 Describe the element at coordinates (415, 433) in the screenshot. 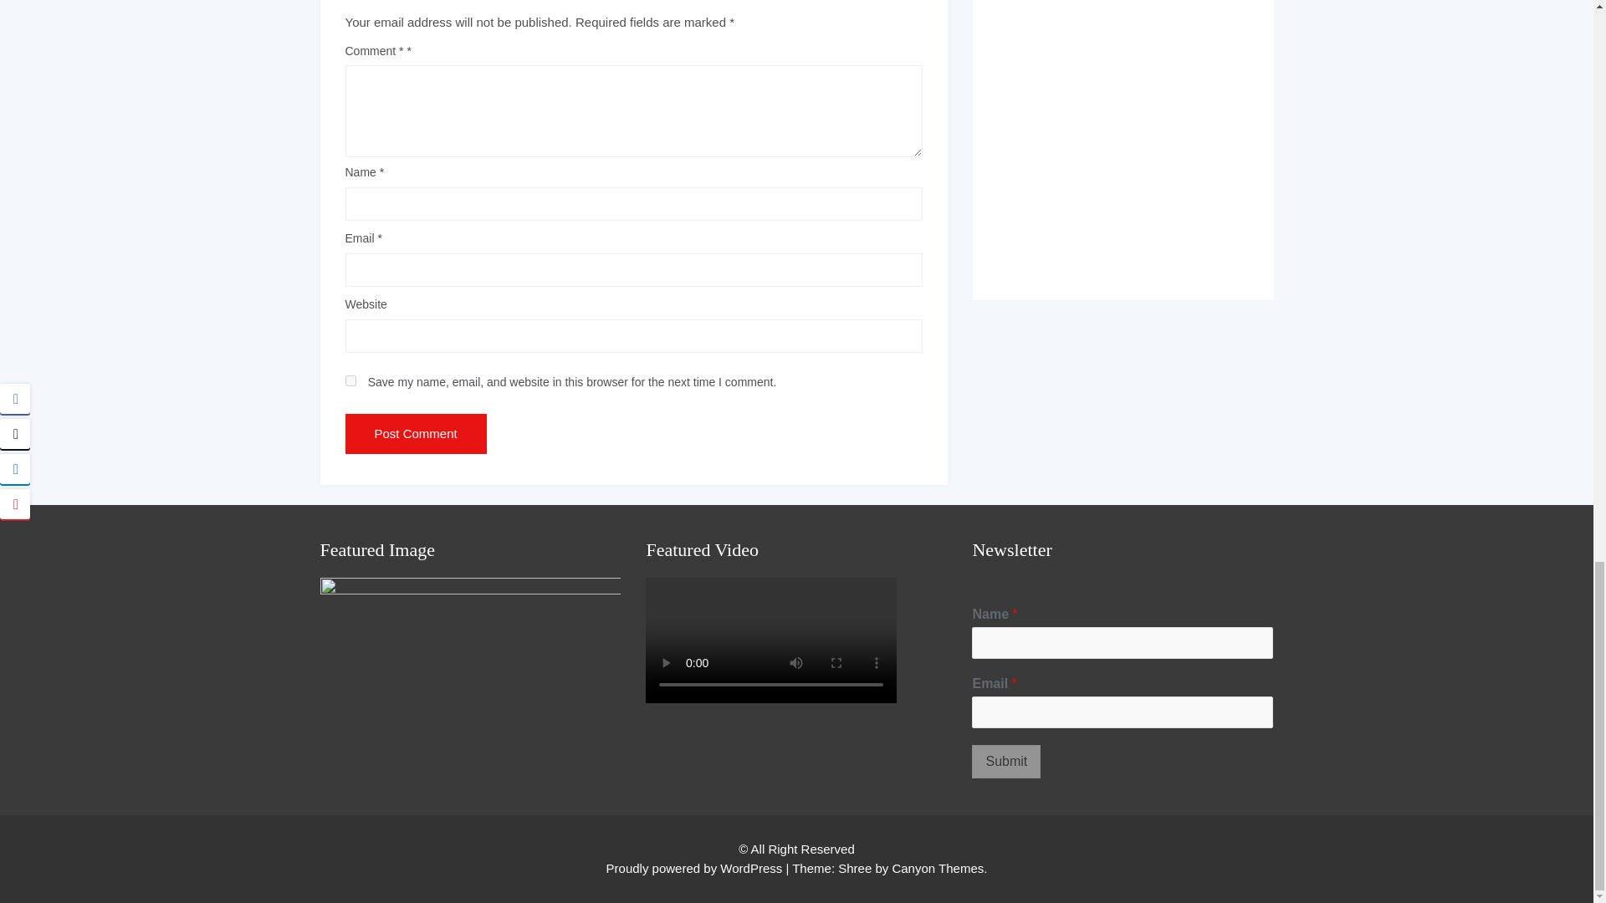

I see `Post Comment` at that location.